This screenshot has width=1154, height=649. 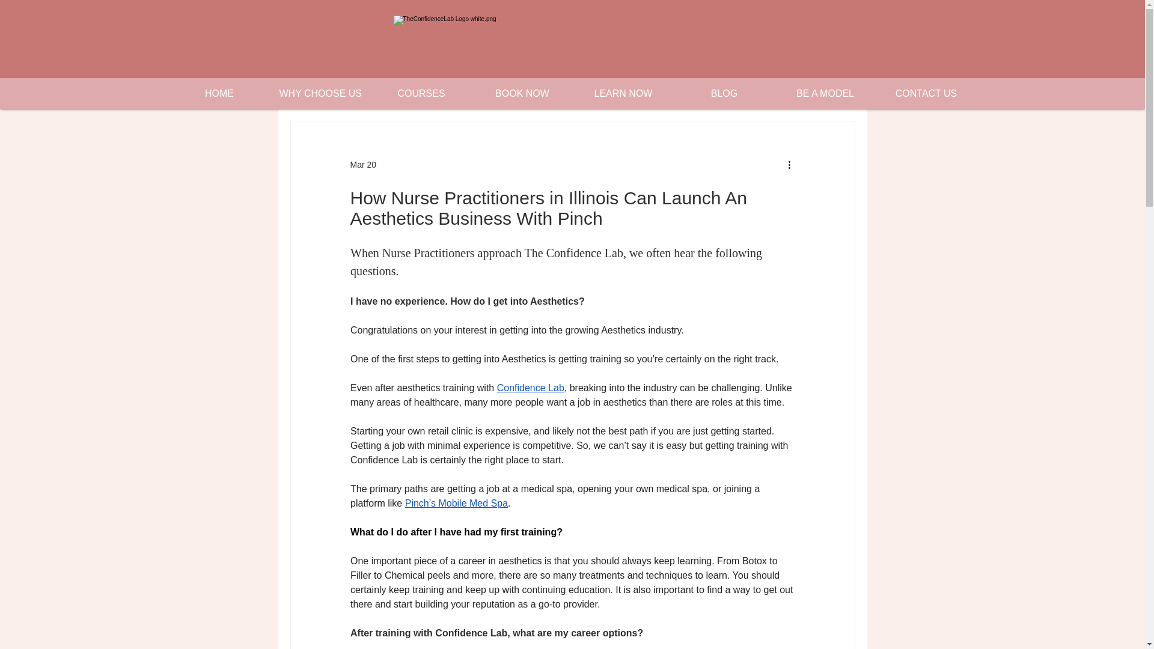 What do you see at coordinates (362, 164) in the screenshot?
I see `Mar 20` at bounding box center [362, 164].